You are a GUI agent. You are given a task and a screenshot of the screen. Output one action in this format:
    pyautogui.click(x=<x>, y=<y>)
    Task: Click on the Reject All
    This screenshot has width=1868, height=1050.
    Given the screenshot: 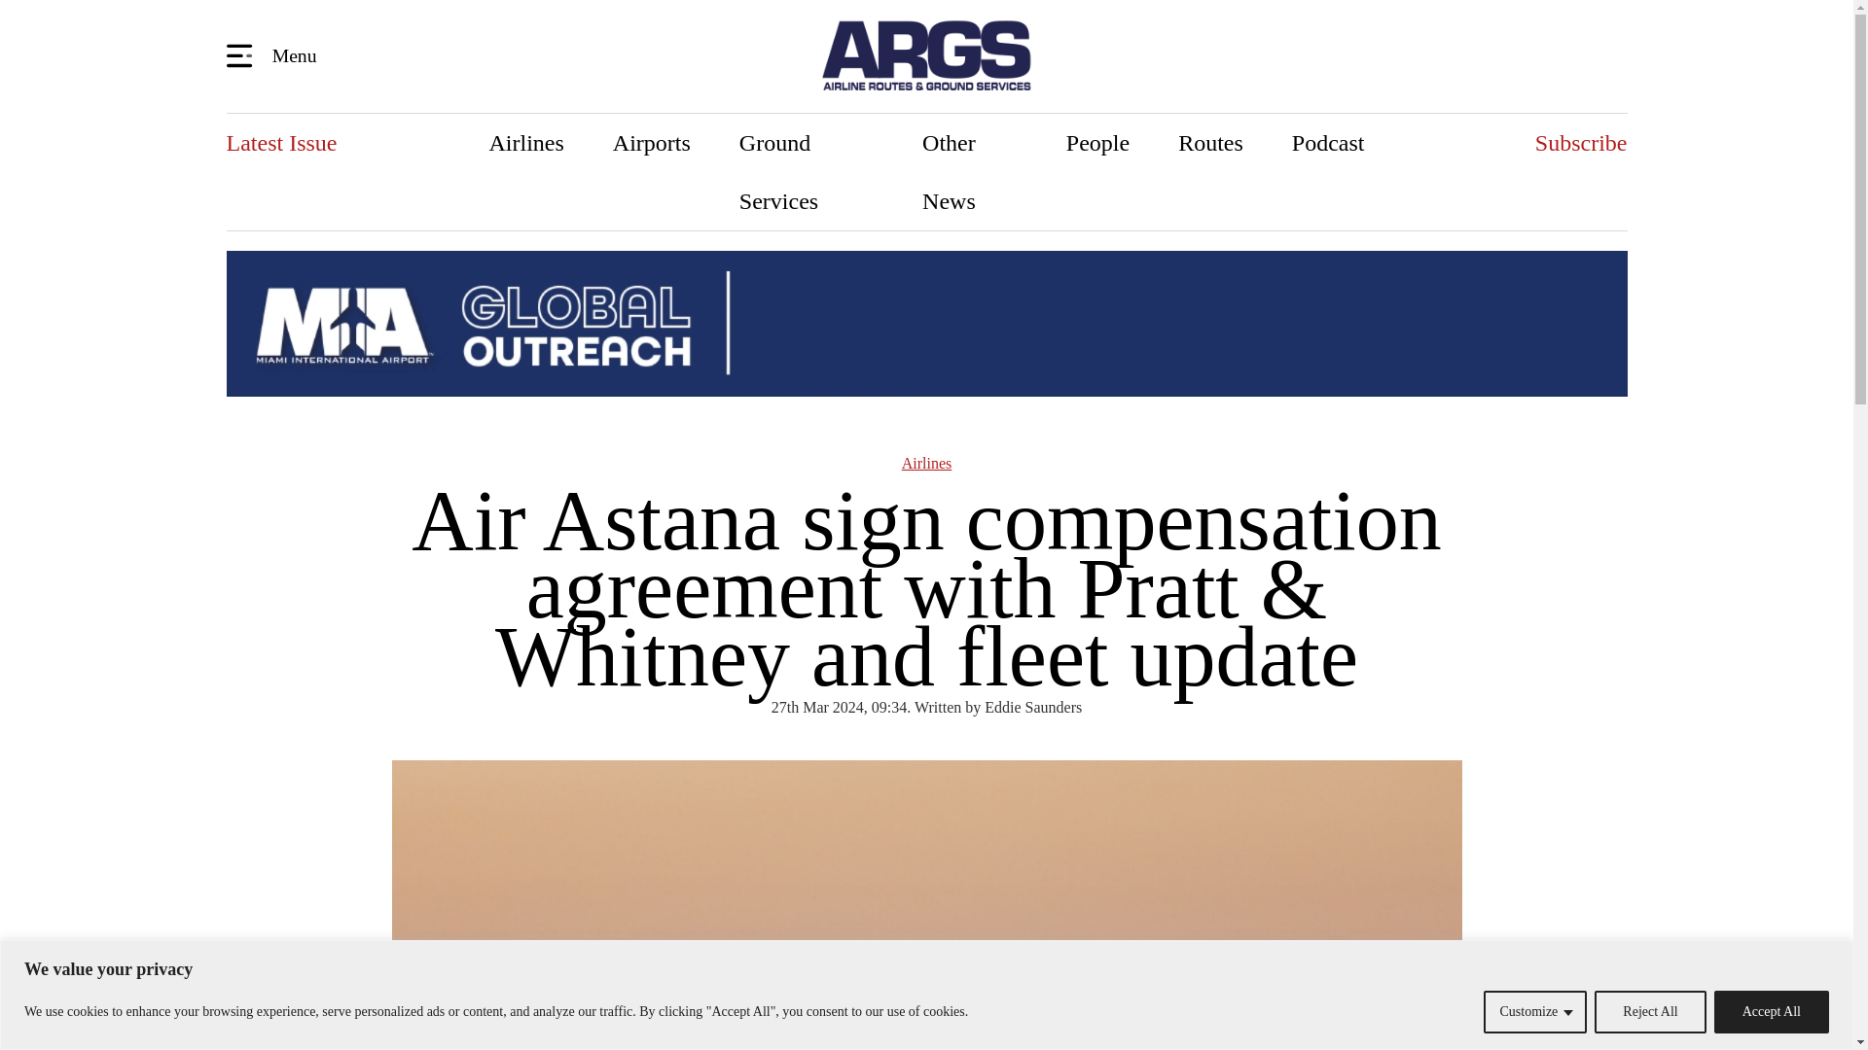 What is the action you would take?
    pyautogui.click(x=1650, y=1011)
    